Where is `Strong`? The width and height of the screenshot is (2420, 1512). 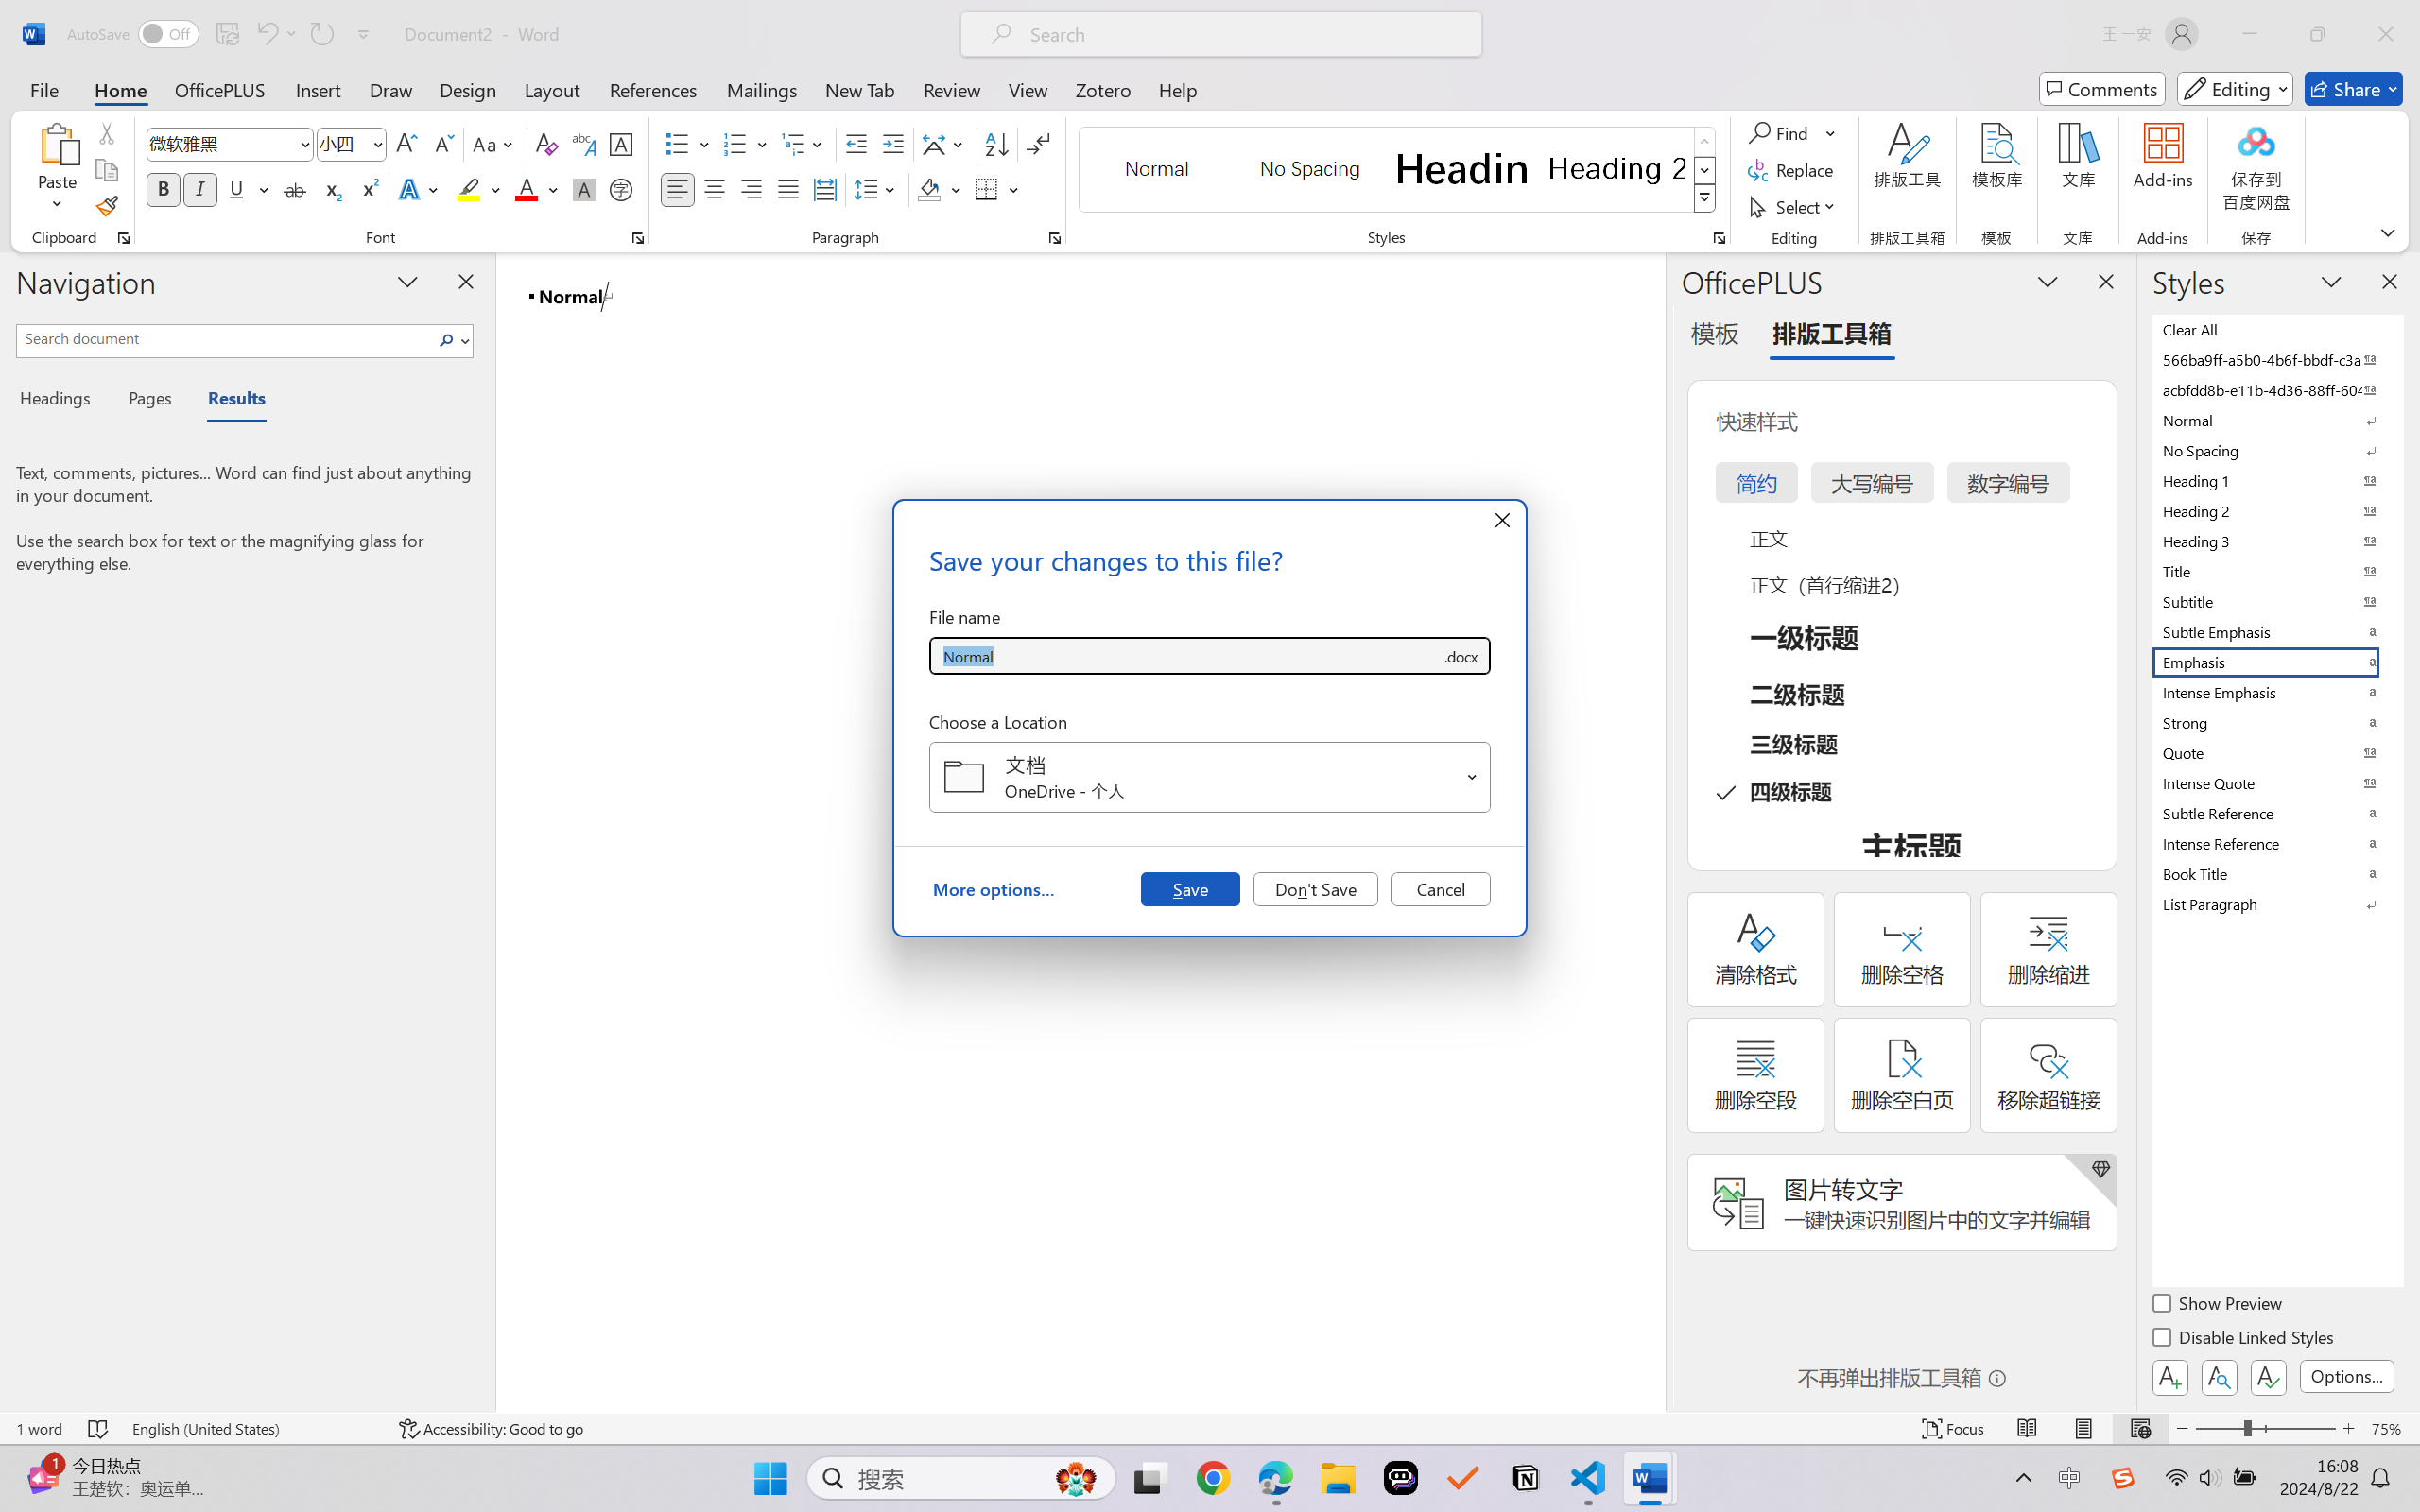
Strong is located at coordinates (2276, 722).